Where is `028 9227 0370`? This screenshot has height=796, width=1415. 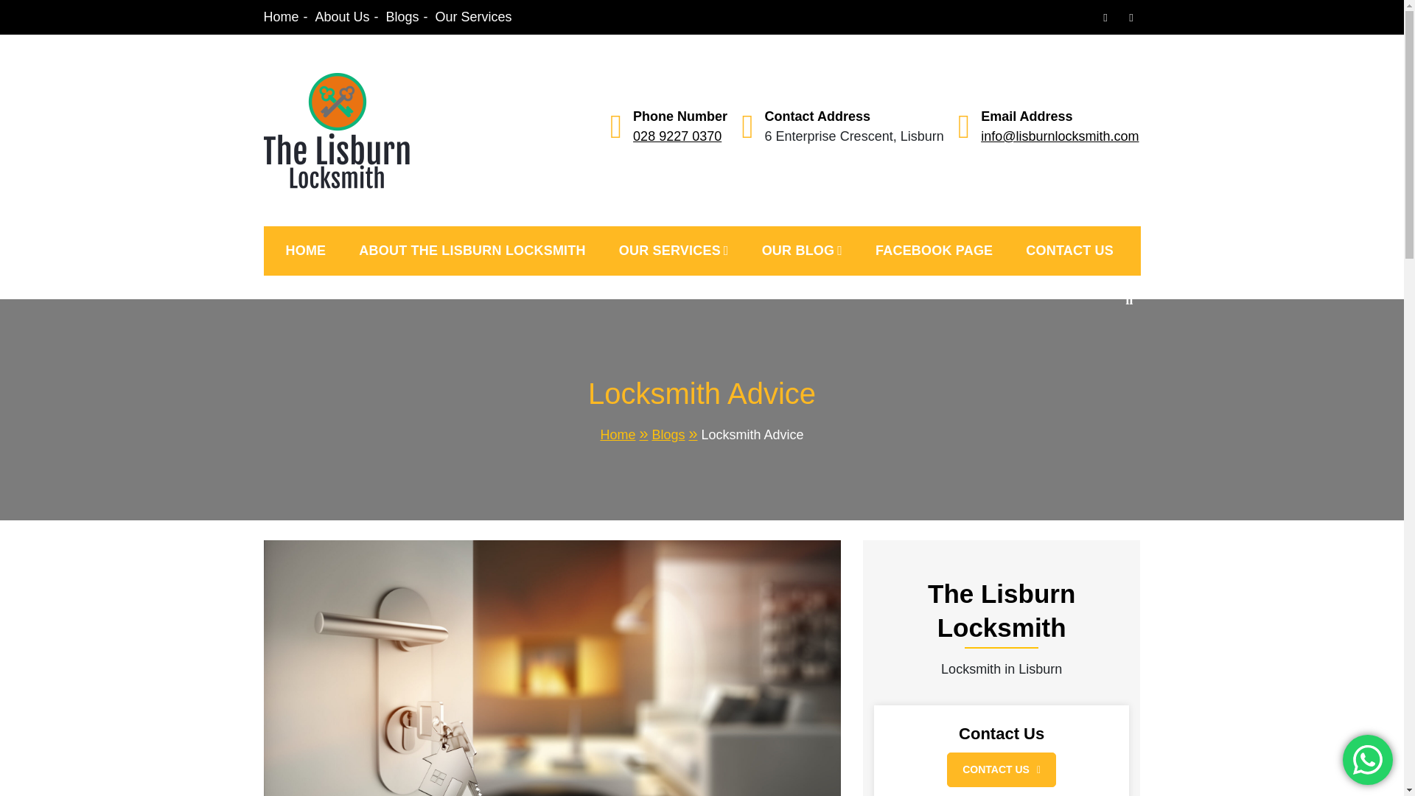
028 9227 0370 is located at coordinates (677, 136).